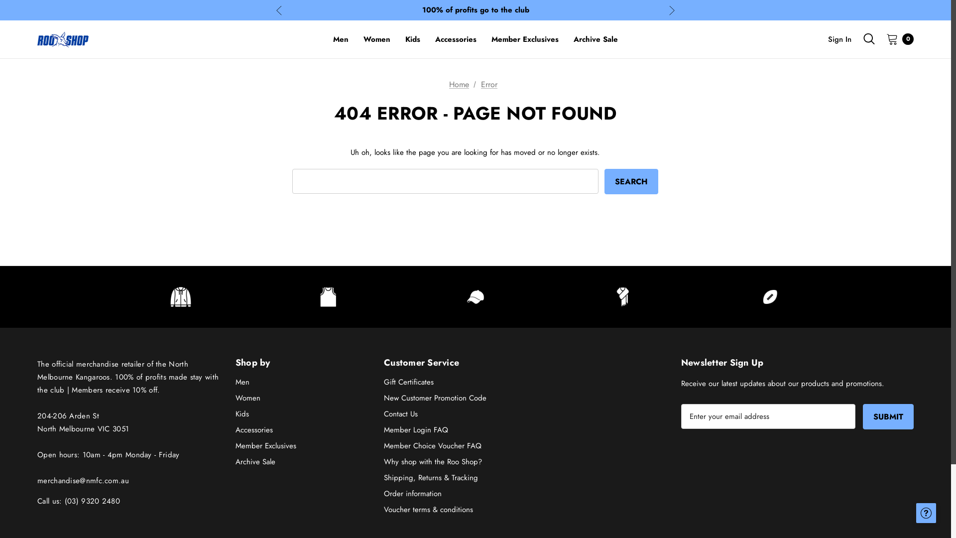  Describe the element at coordinates (254, 430) in the screenshot. I see `Accessories` at that location.